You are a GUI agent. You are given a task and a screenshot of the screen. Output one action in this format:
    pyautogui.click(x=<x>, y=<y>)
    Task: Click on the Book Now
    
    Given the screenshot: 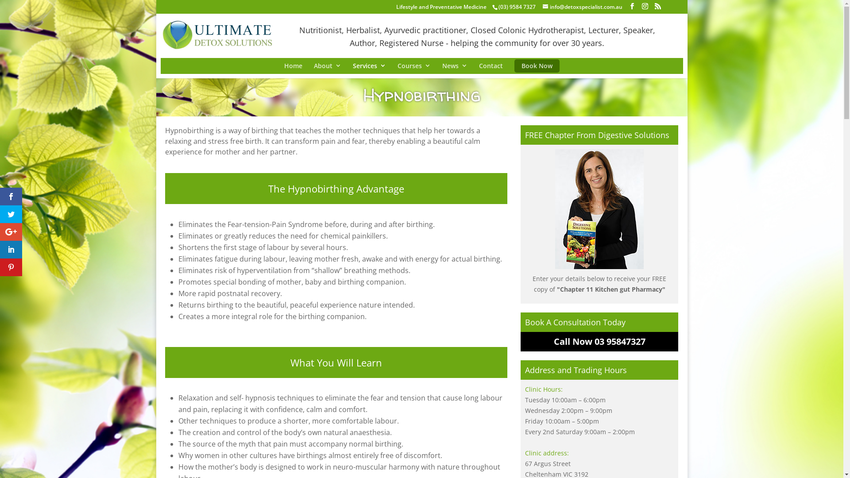 What is the action you would take?
    pyautogui.click(x=537, y=66)
    